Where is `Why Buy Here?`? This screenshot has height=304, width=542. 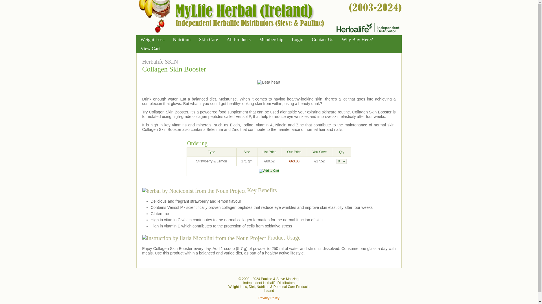 Why Buy Here? is located at coordinates (357, 39).